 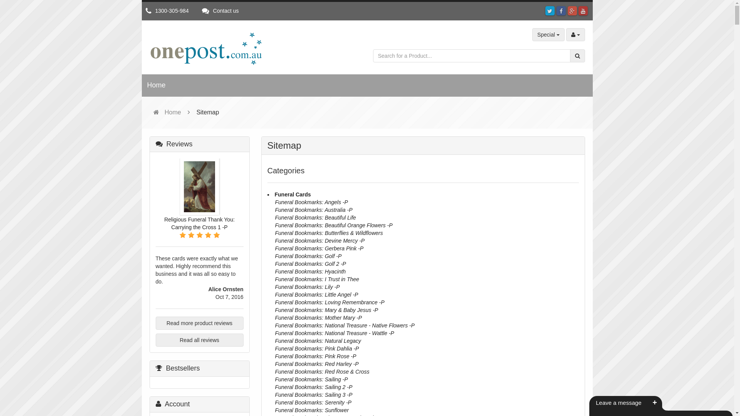 I want to click on Read more product reviews, so click(x=200, y=323).